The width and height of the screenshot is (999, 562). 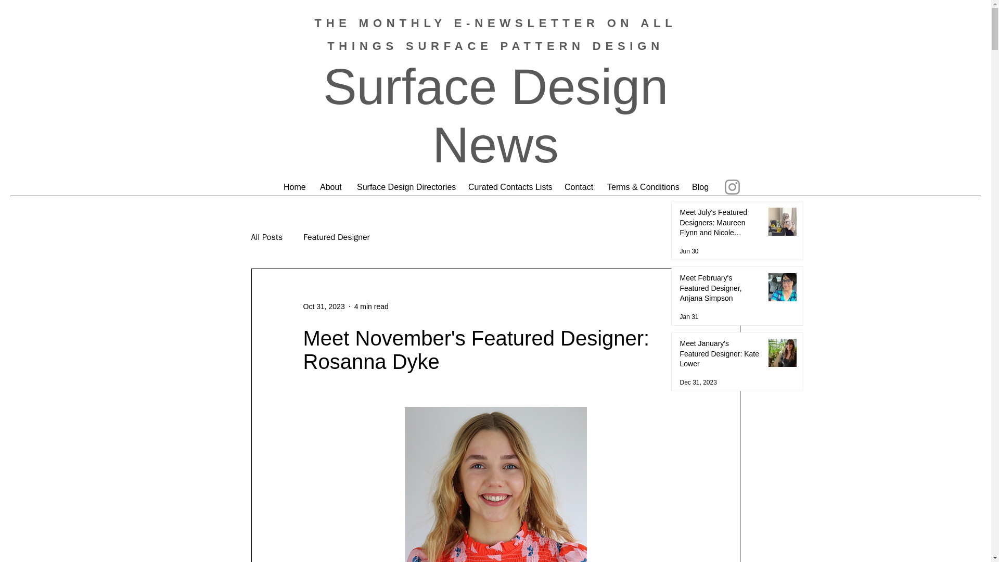 What do you see at coordinates (405, 187) in the screenshot?
I see `Surface Design Directories` at bounding box center [405, 187].